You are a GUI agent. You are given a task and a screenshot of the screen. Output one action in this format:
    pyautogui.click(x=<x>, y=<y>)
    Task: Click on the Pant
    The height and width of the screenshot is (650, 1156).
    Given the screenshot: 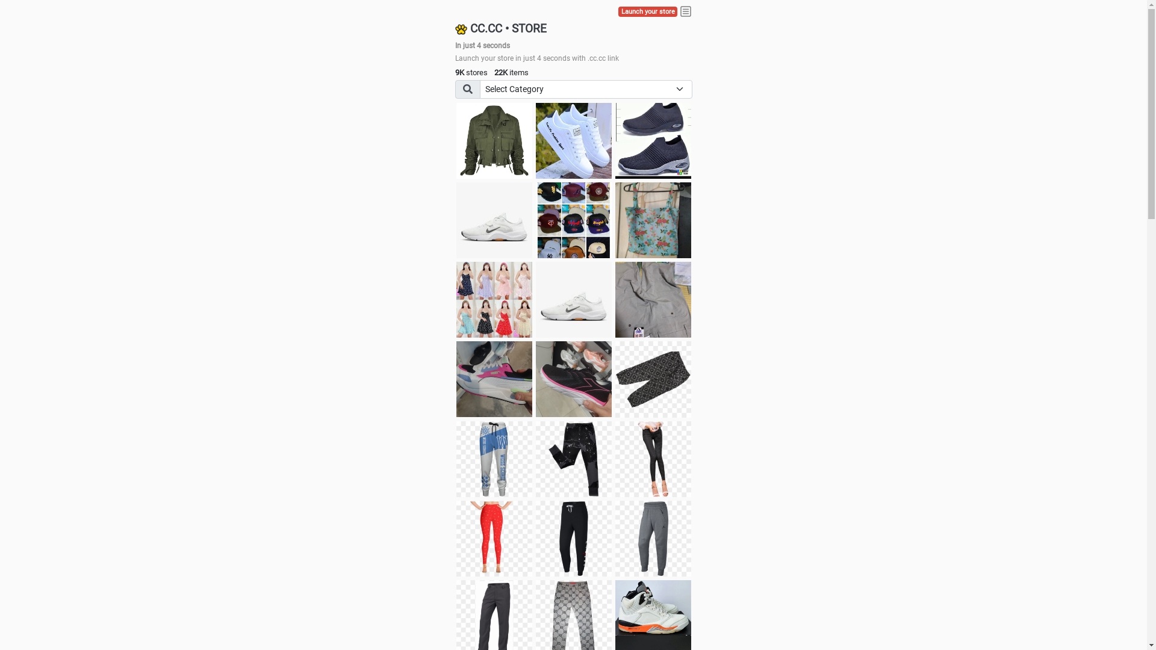 What is the action you would take?
    pyautogui.click(x=494, y=539)
    